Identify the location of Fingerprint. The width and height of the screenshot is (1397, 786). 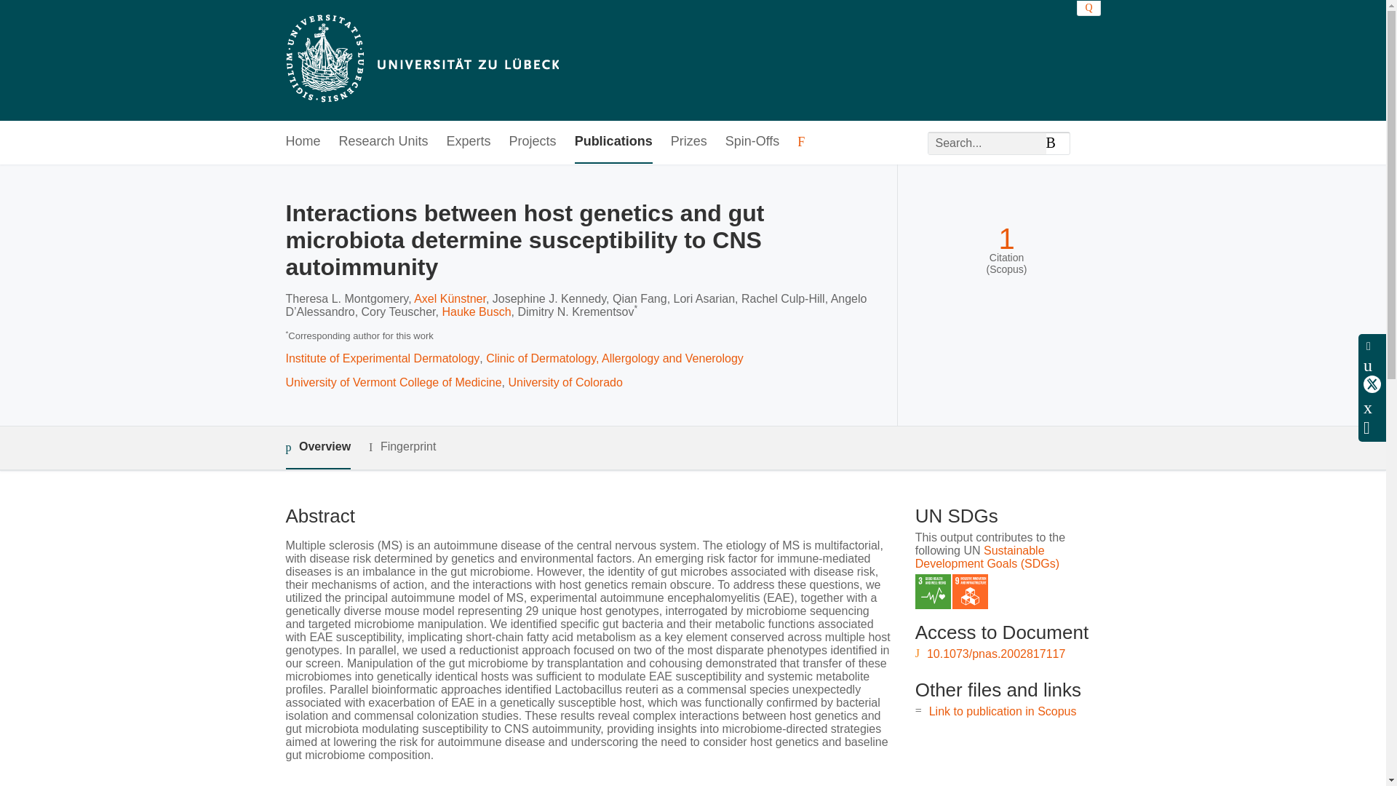
(402, 447).